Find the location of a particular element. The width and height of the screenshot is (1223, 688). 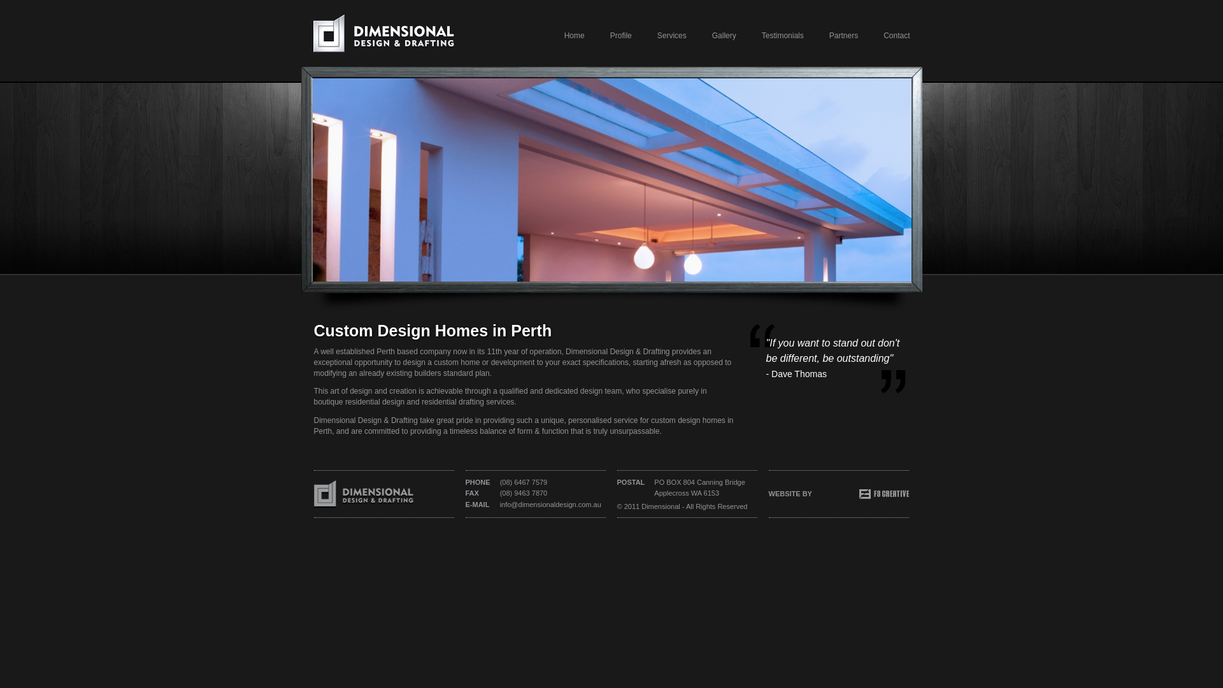

Testimonials is located at coordinates (770, 36).